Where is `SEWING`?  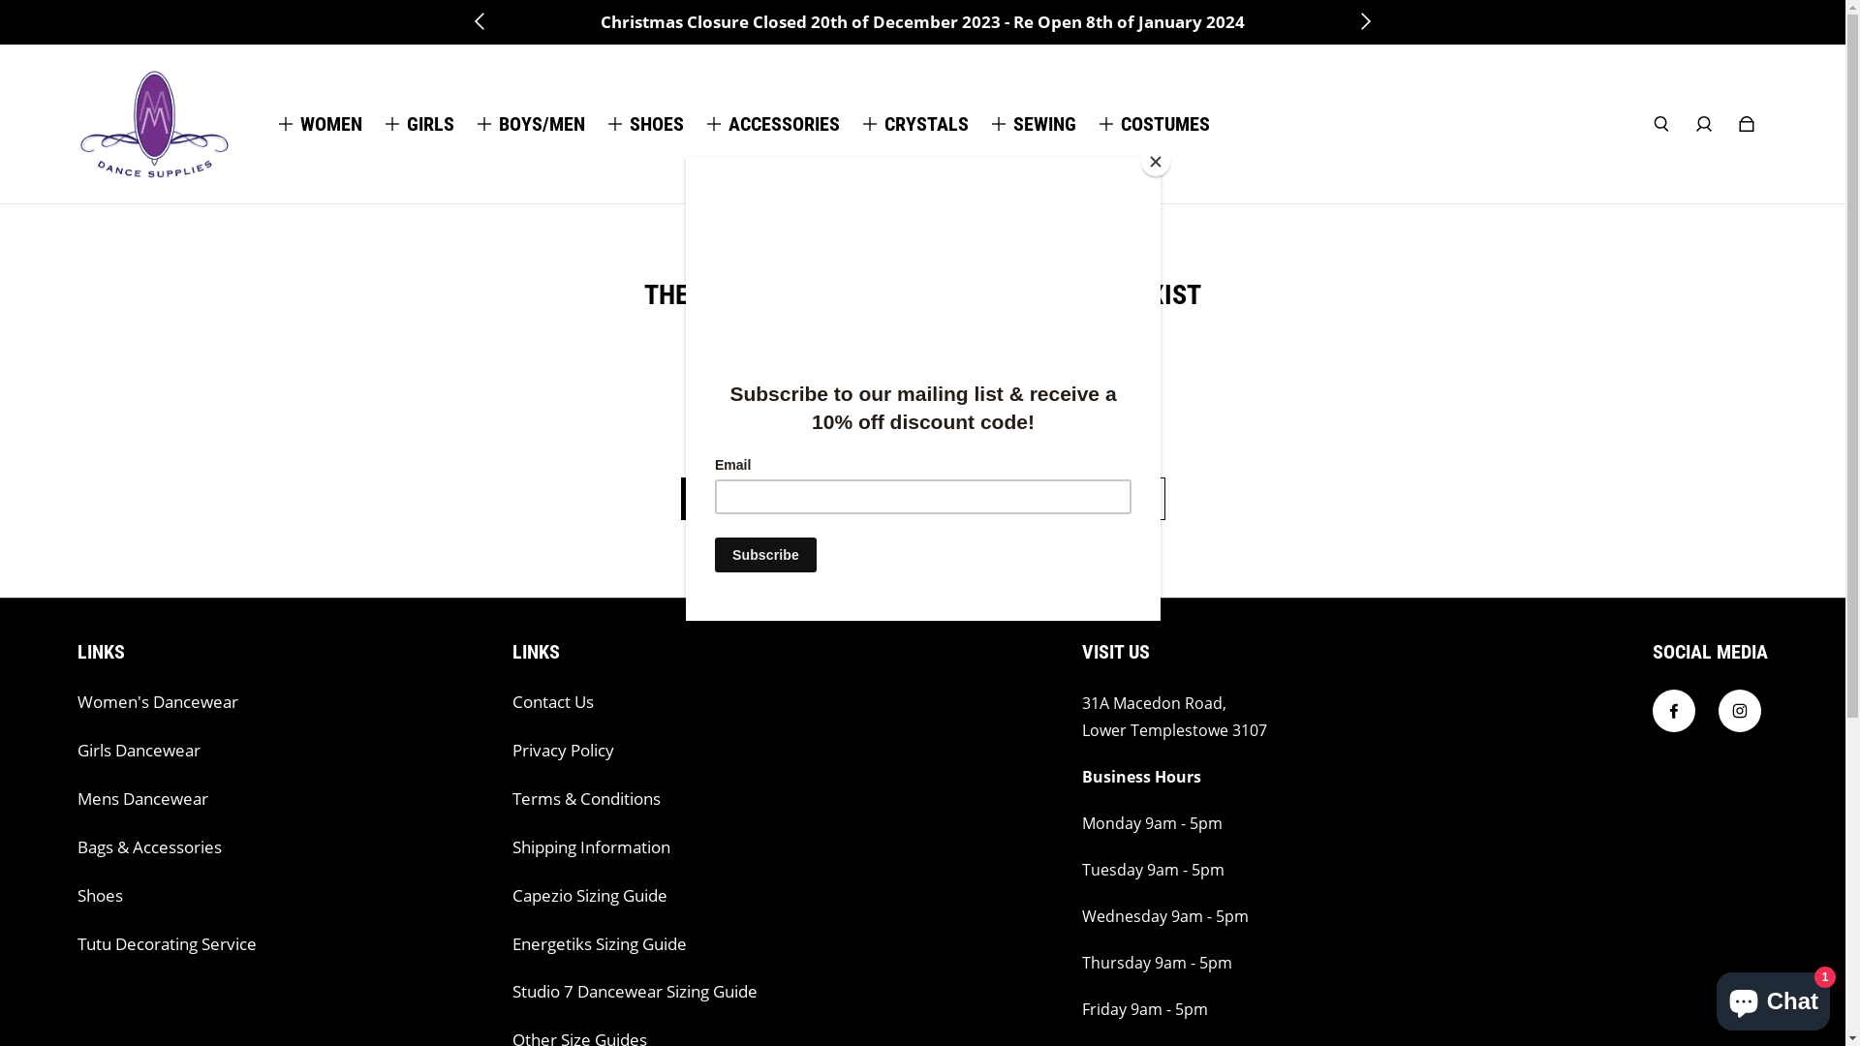
SEWING is located at coordinates (1044, 124).